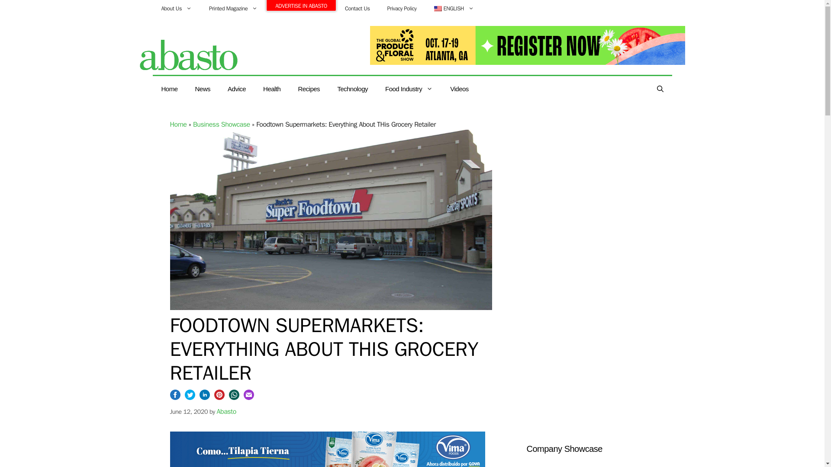 Image resolution: width=831 pixels, height=467 pixels. What do you see at coordinates (454, 9) in the screenshot?
I see `English` at bounding box center [454, 9].